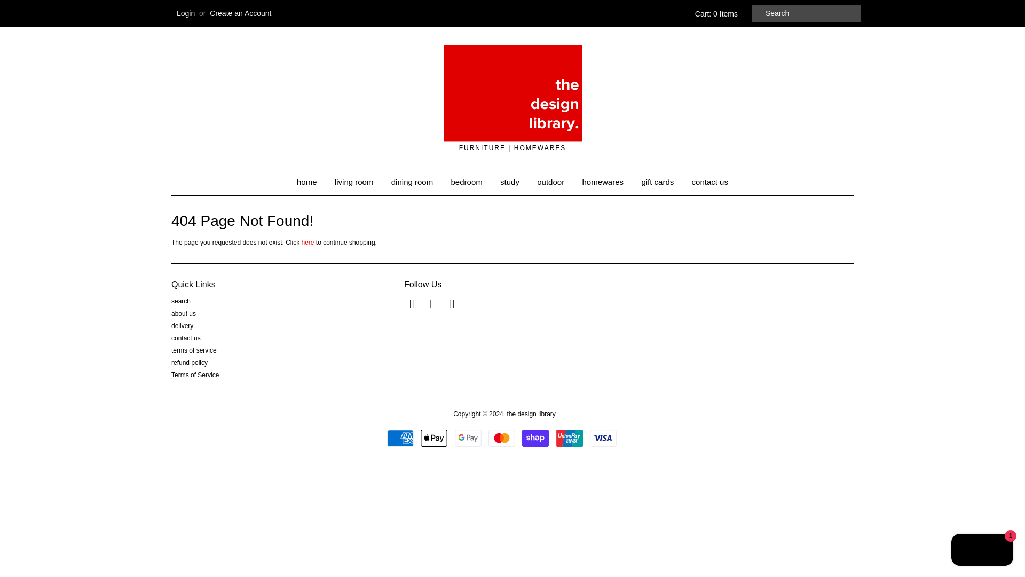 The image size is (1025, 577). What do you see at coordinates (186, 338) in the screenshot?
I see `contact us` at bounding box center [186, 338].